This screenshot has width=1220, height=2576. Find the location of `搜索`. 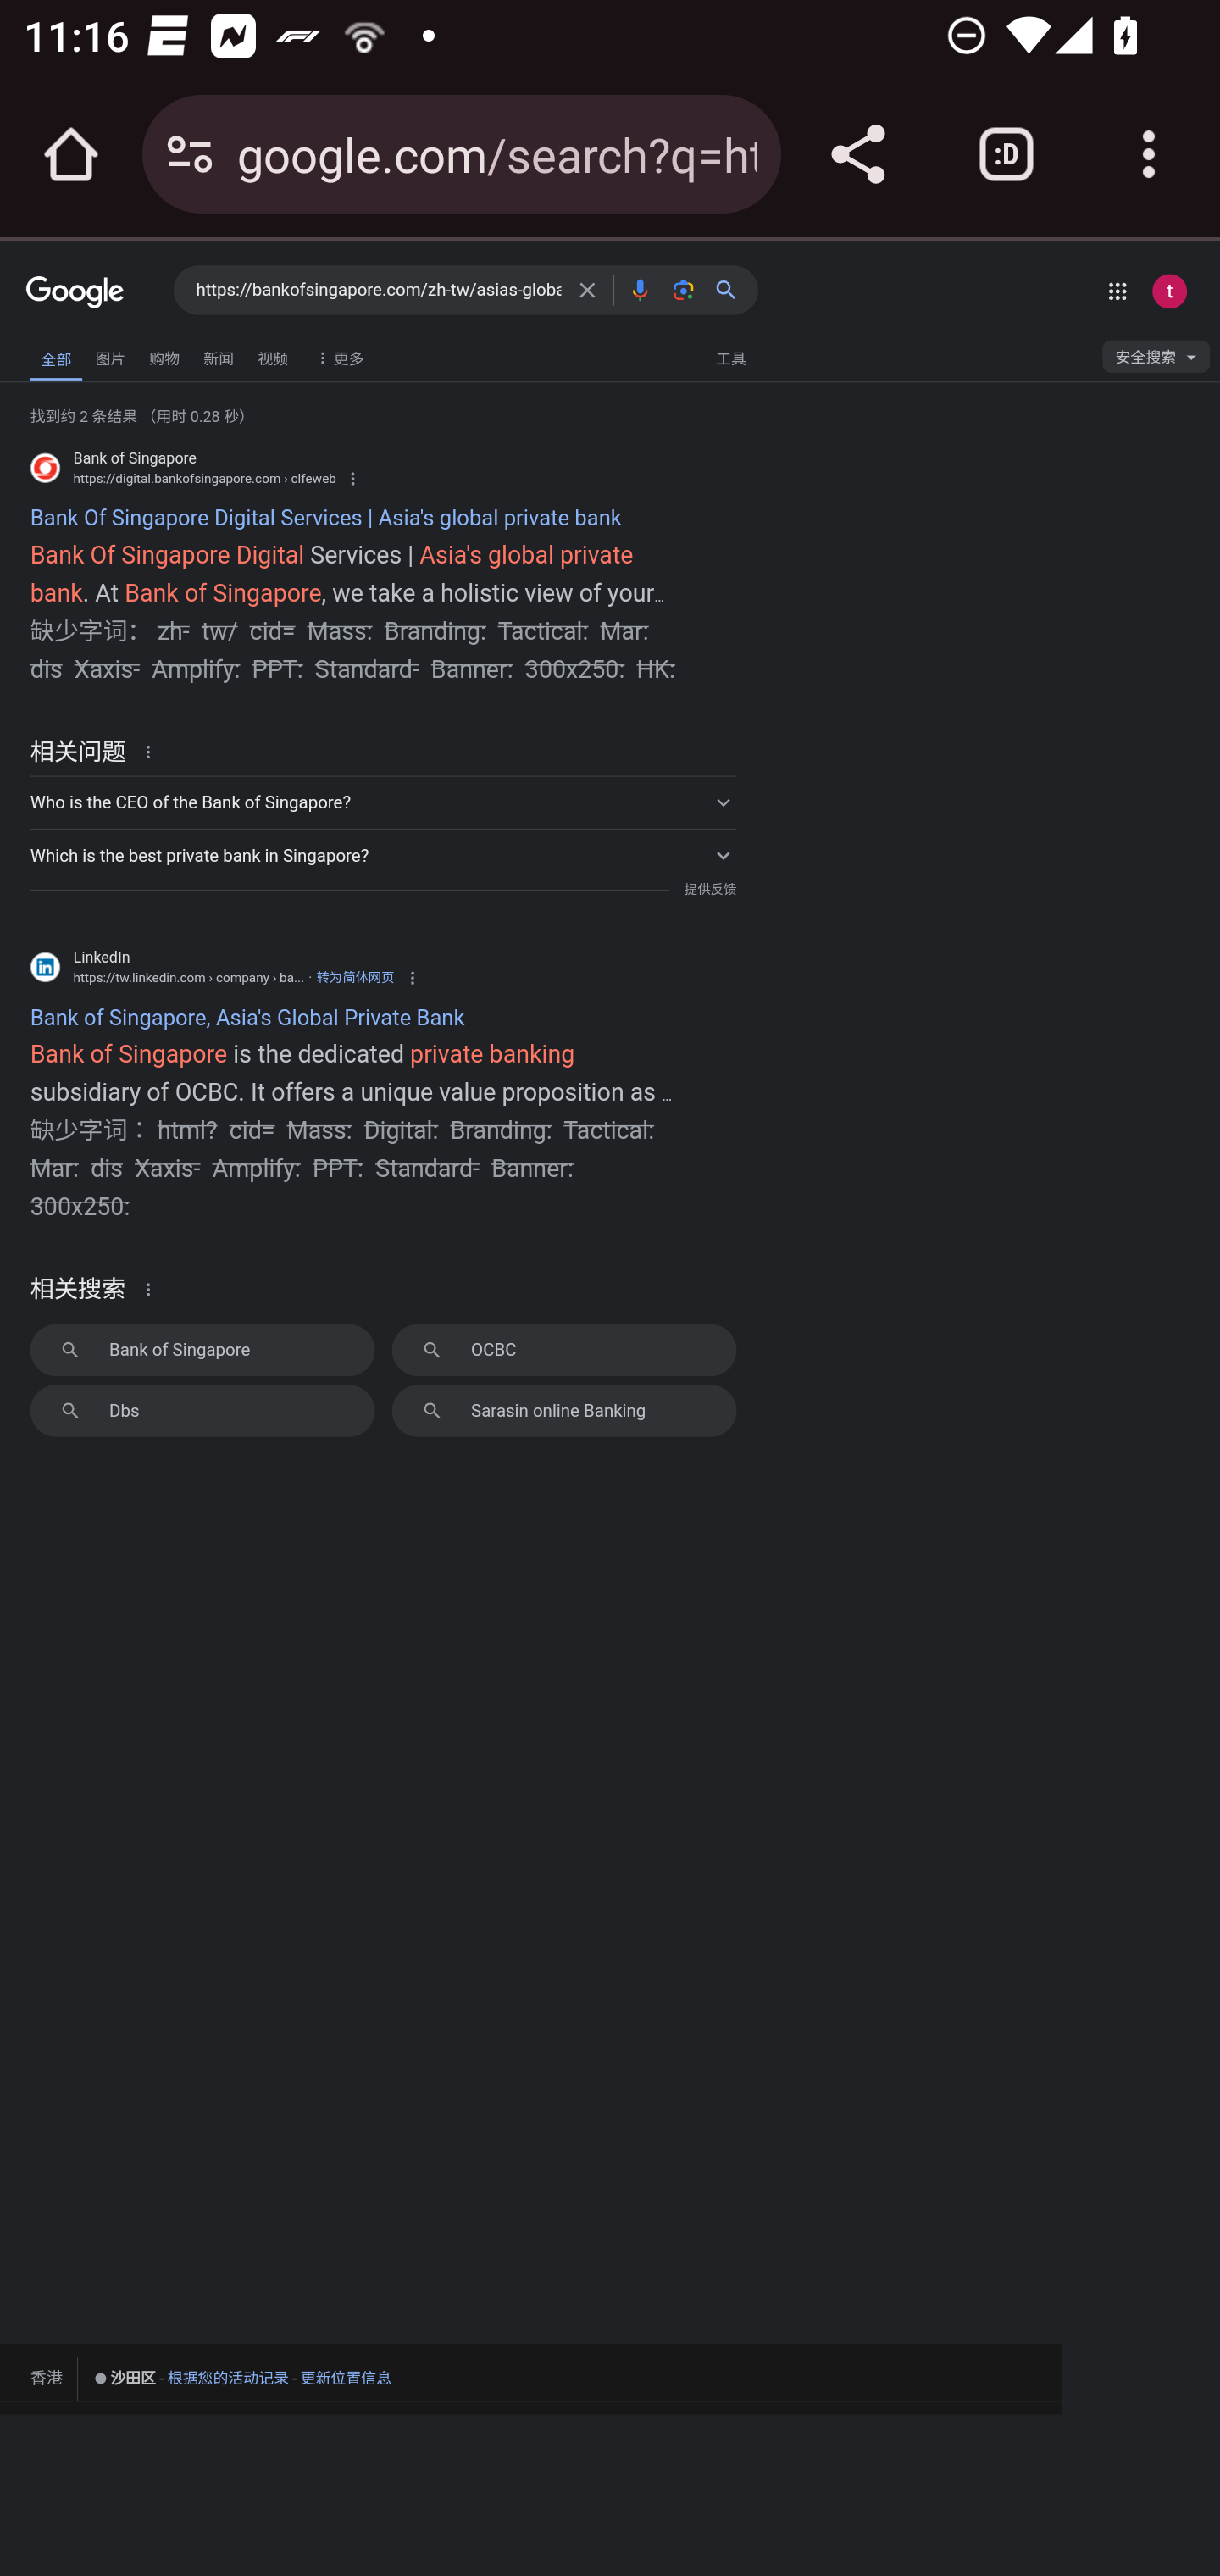

搜索 is located at coordinates (733, 290).